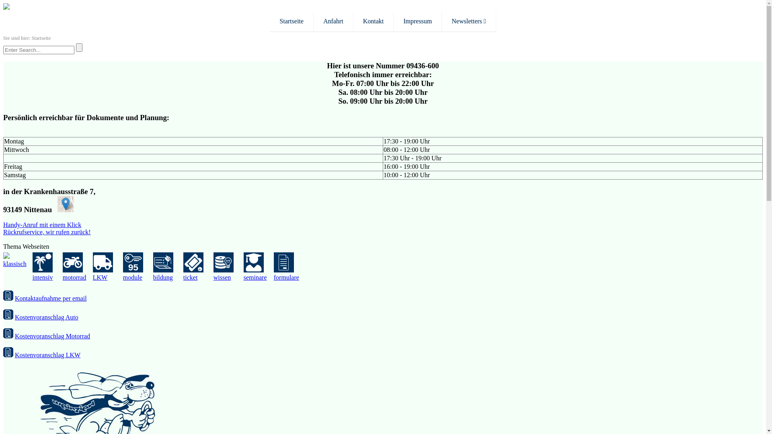 The height and width of the screenshot is (434, 772). Describe the element at coordinates (168, 267) in the screenshot. I see `bildung` at that location.